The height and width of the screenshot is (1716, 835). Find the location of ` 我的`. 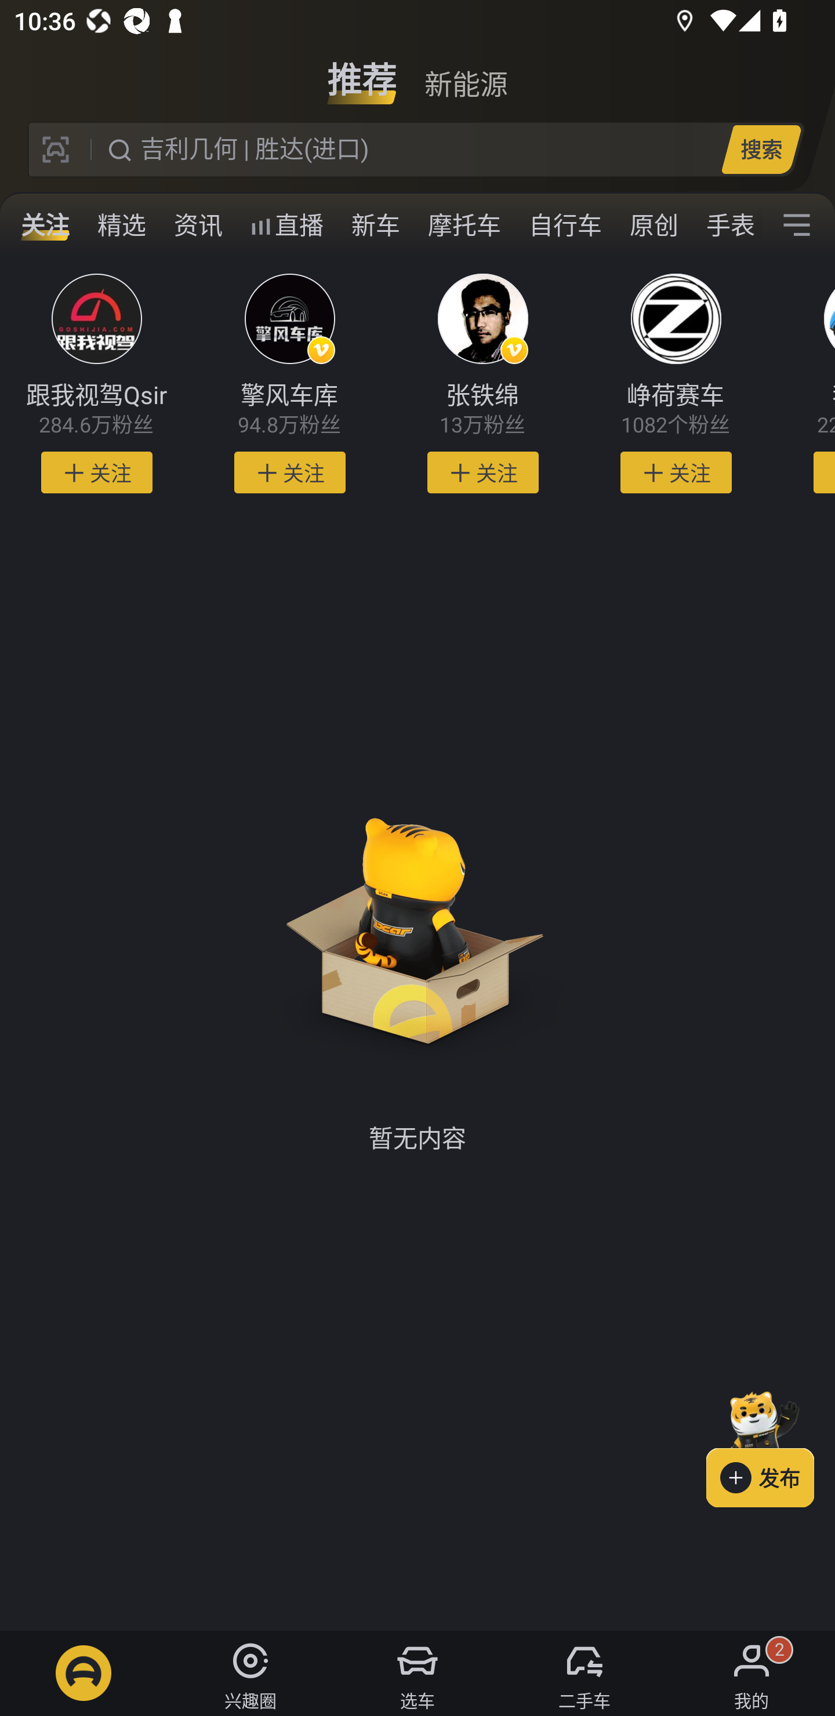

 我的 is located at coordinates (752, 1673).